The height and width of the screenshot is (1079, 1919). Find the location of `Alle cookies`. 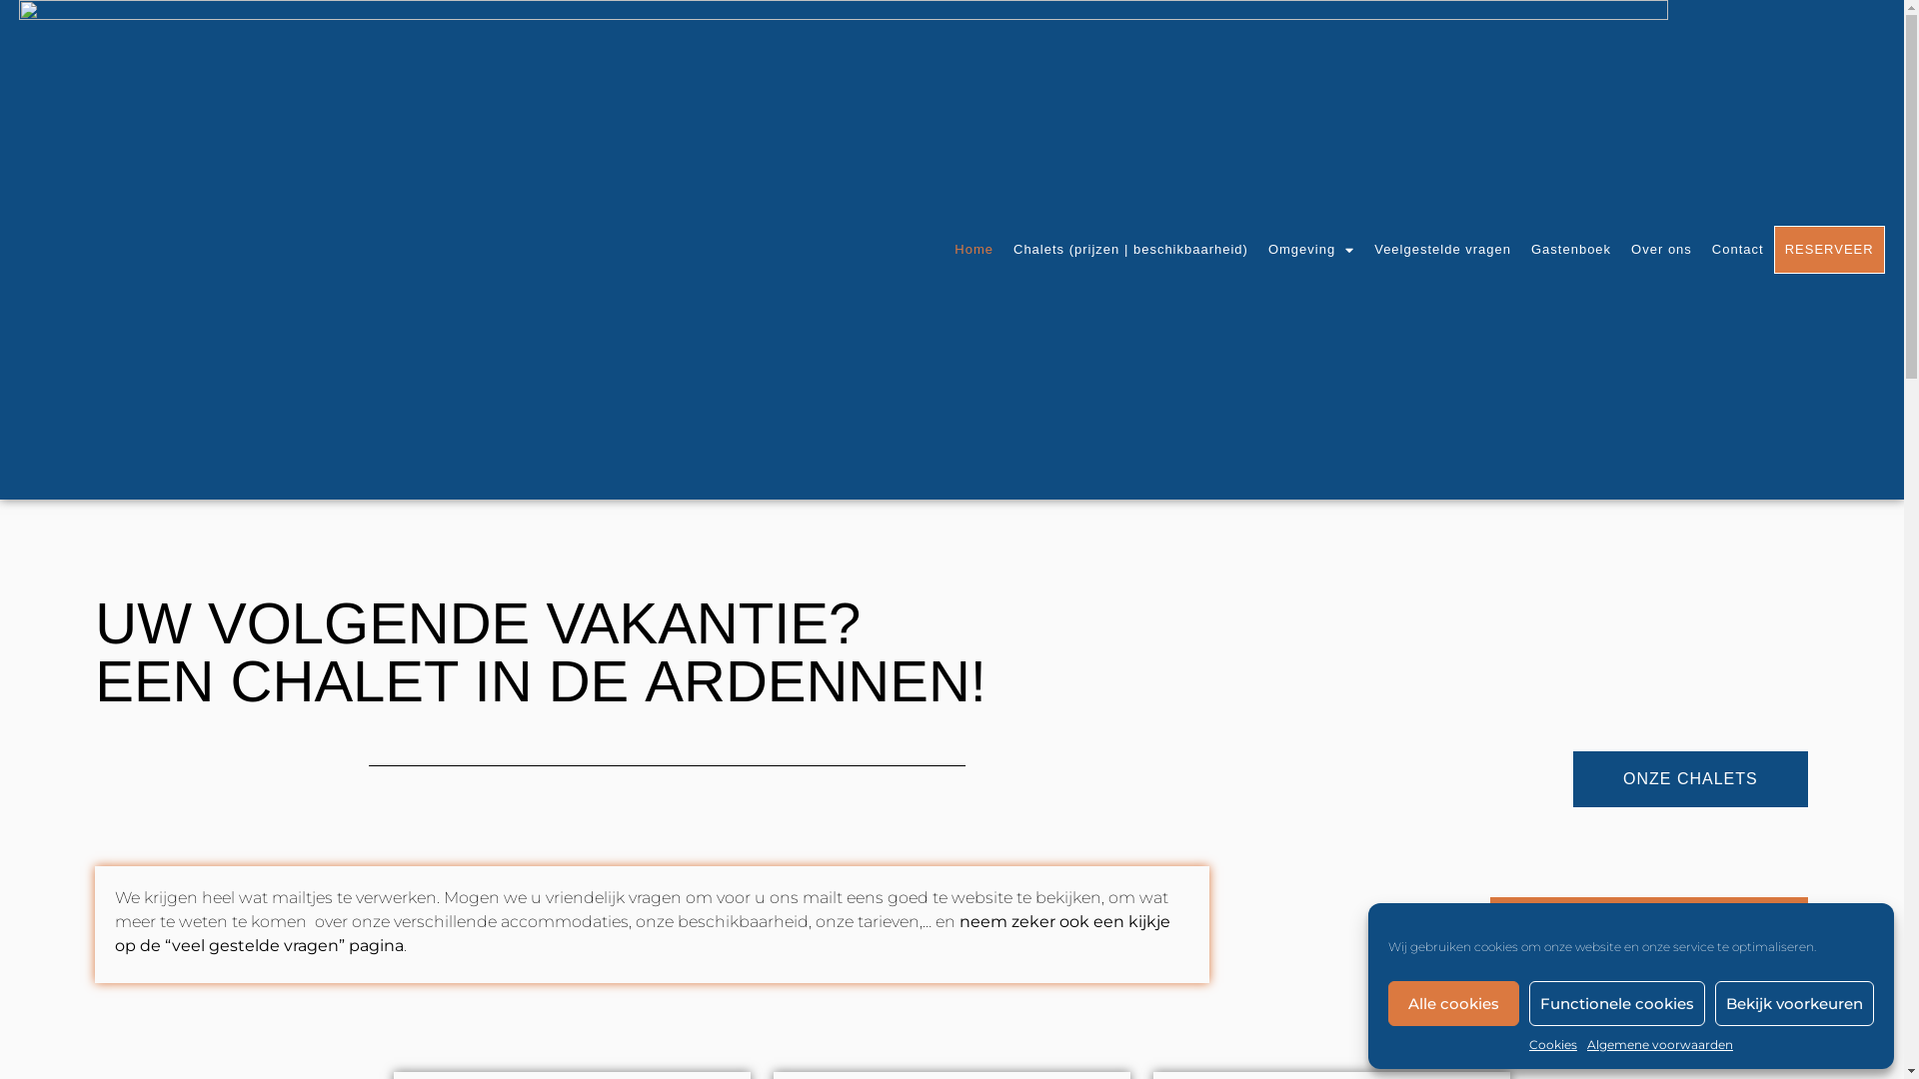

Alle cookies is located at coordinates (1453, 1003).